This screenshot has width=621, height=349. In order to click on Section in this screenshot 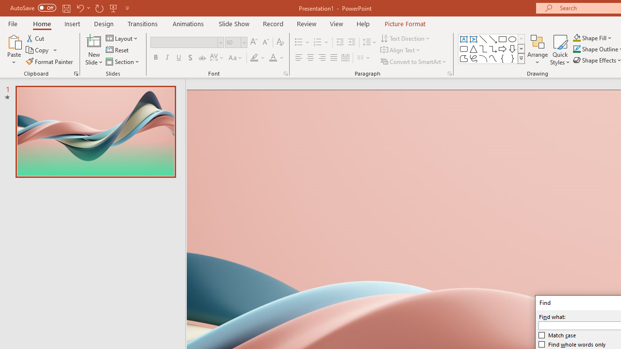, I will do `click(123, 61)`.